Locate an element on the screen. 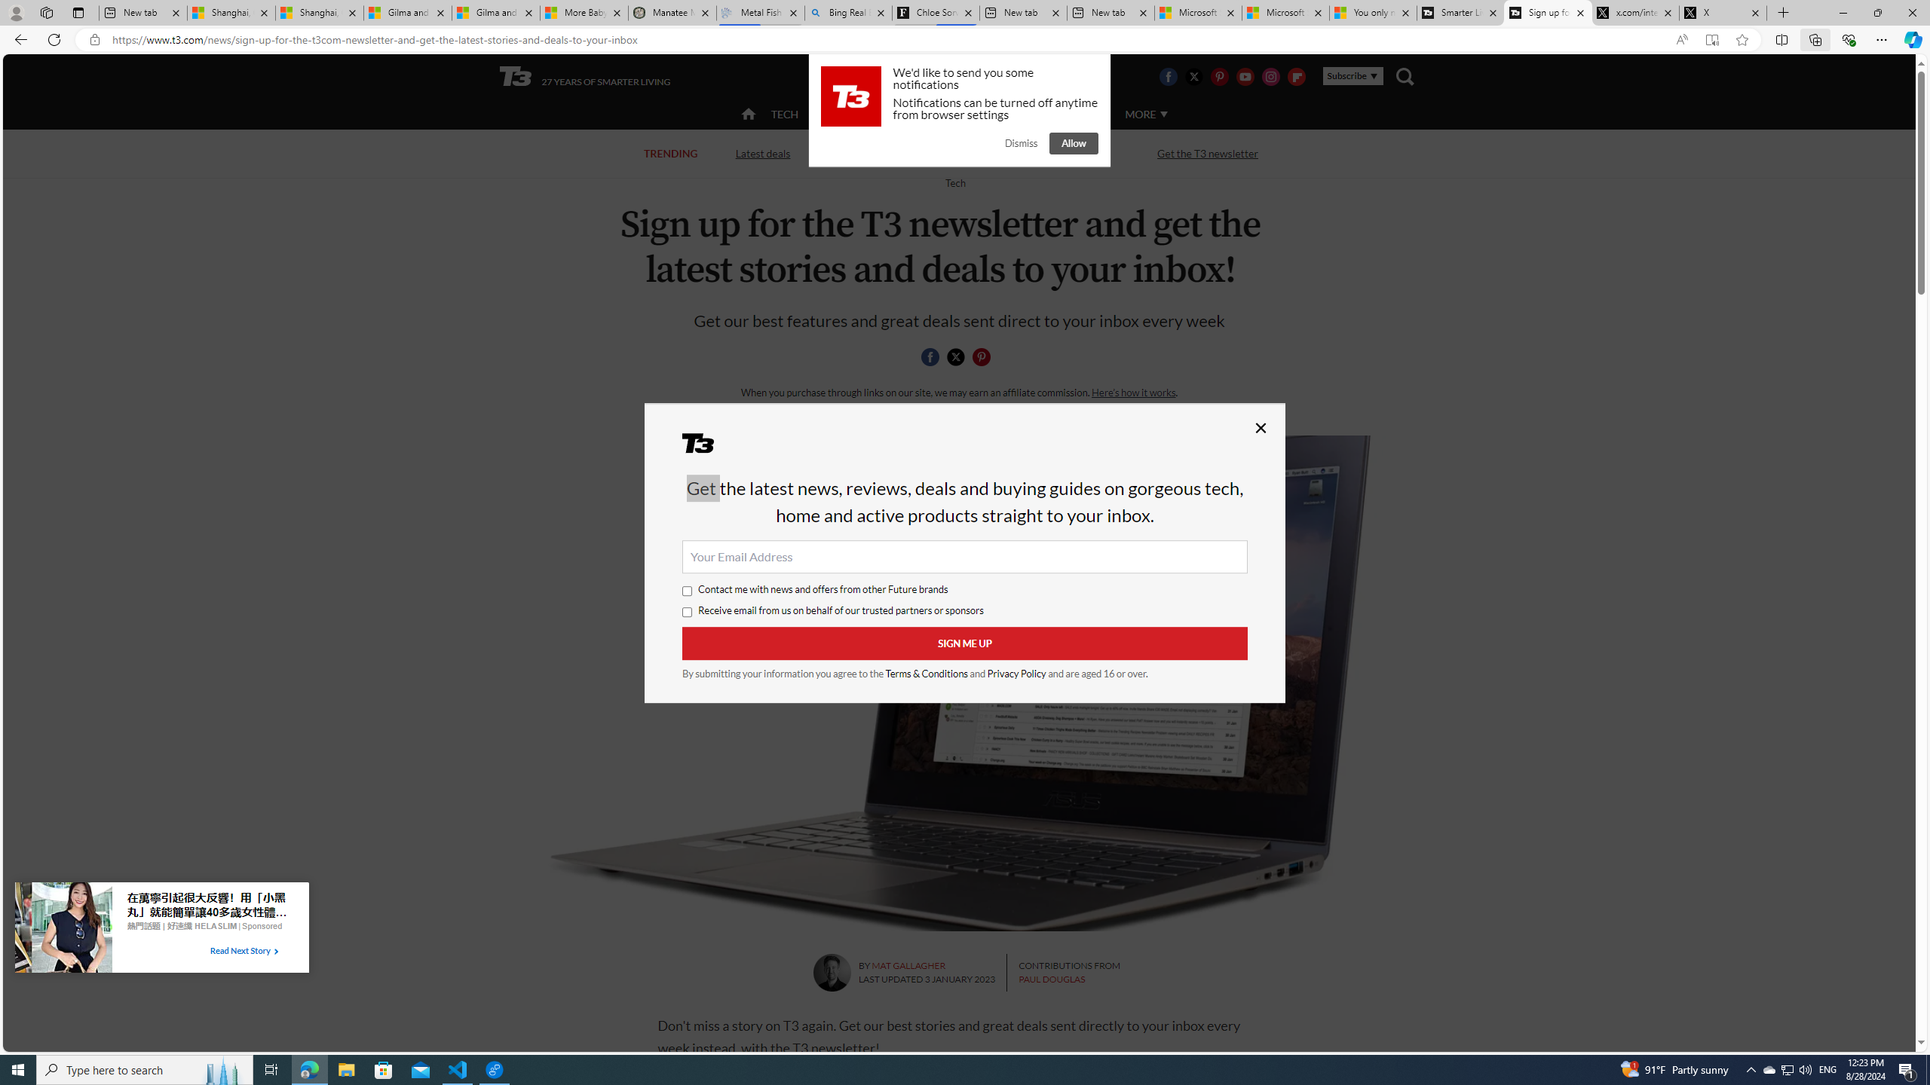 This screenshot has height=1085, width=1930. Back to Class 2024 is located at coordinates (887, 154).